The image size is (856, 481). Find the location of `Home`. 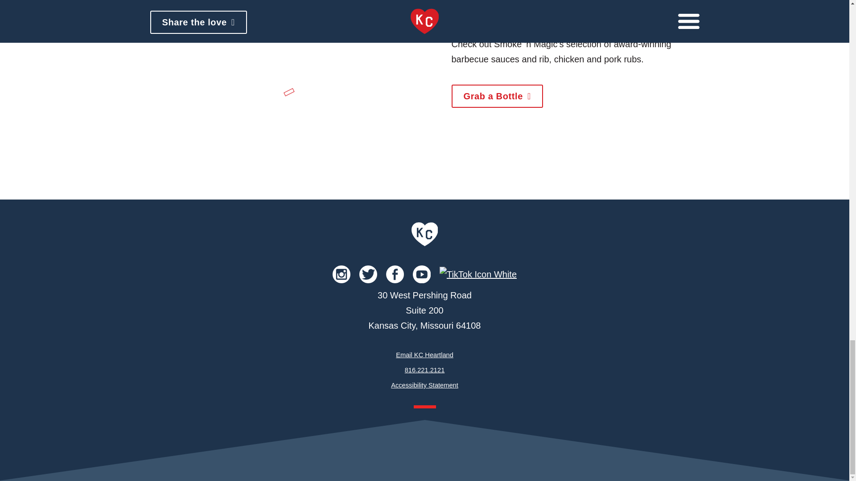

Home is located at coordinates (425, 244).